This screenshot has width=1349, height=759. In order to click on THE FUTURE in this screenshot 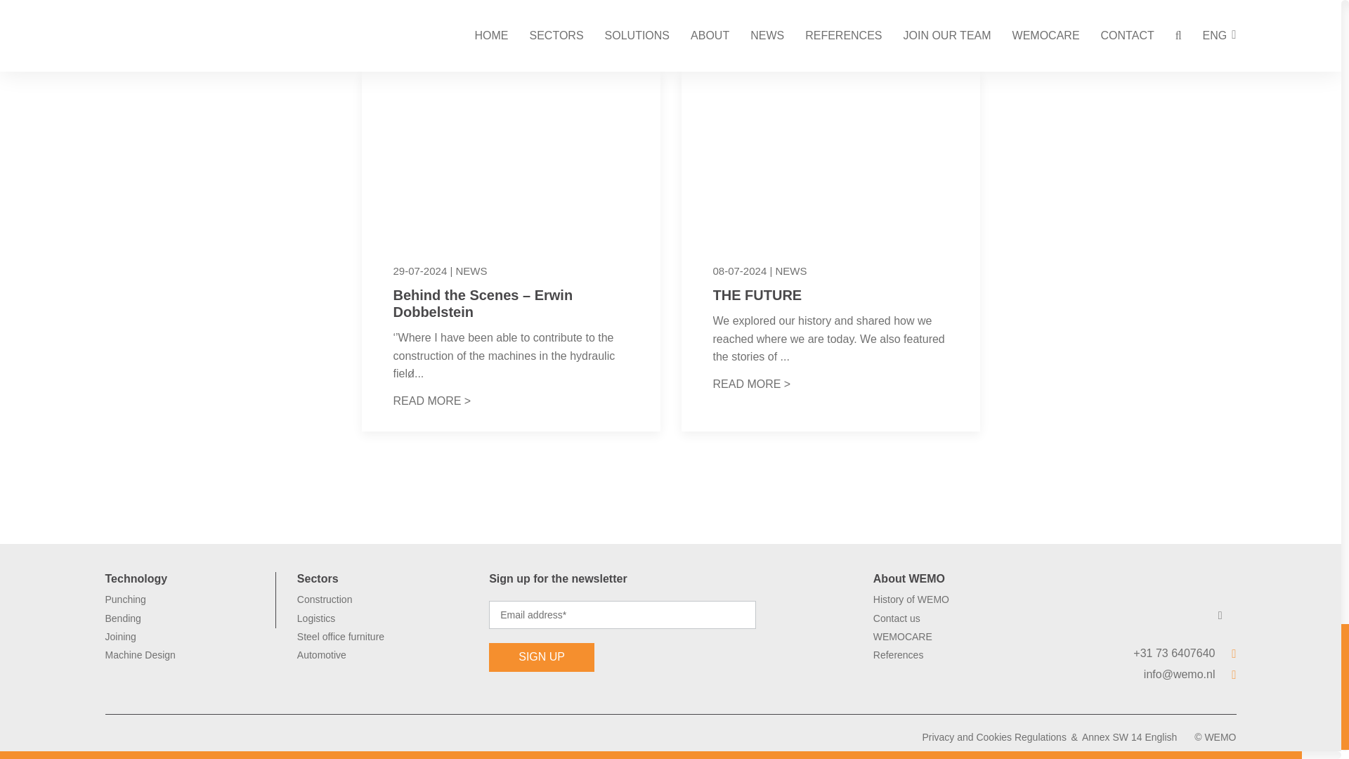, I will do `click(756, 295)`.